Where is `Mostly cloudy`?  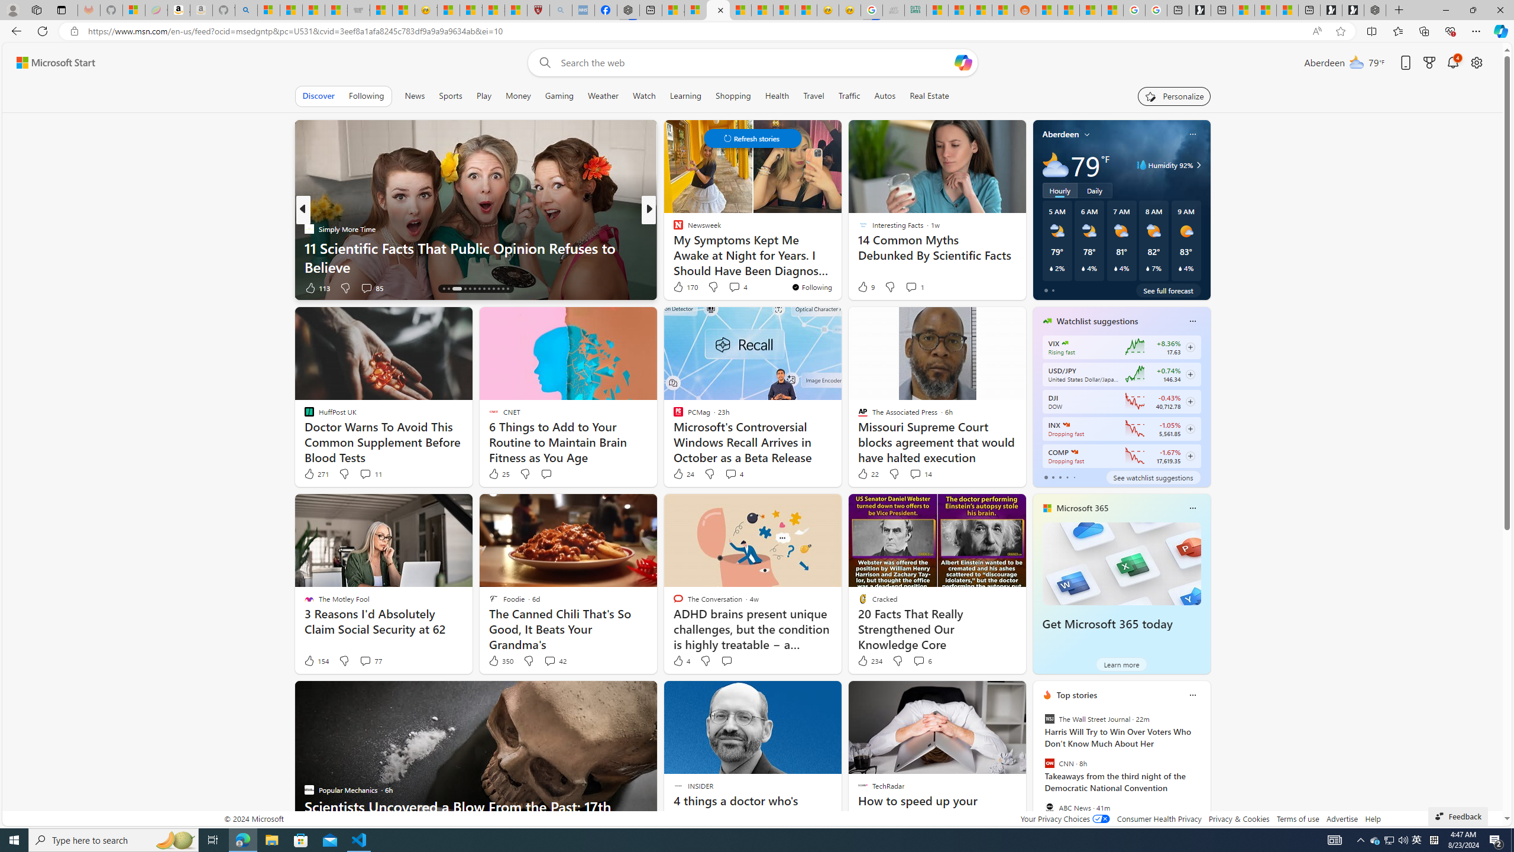 Mostly cloudy is located at coordinates (1055, 164).